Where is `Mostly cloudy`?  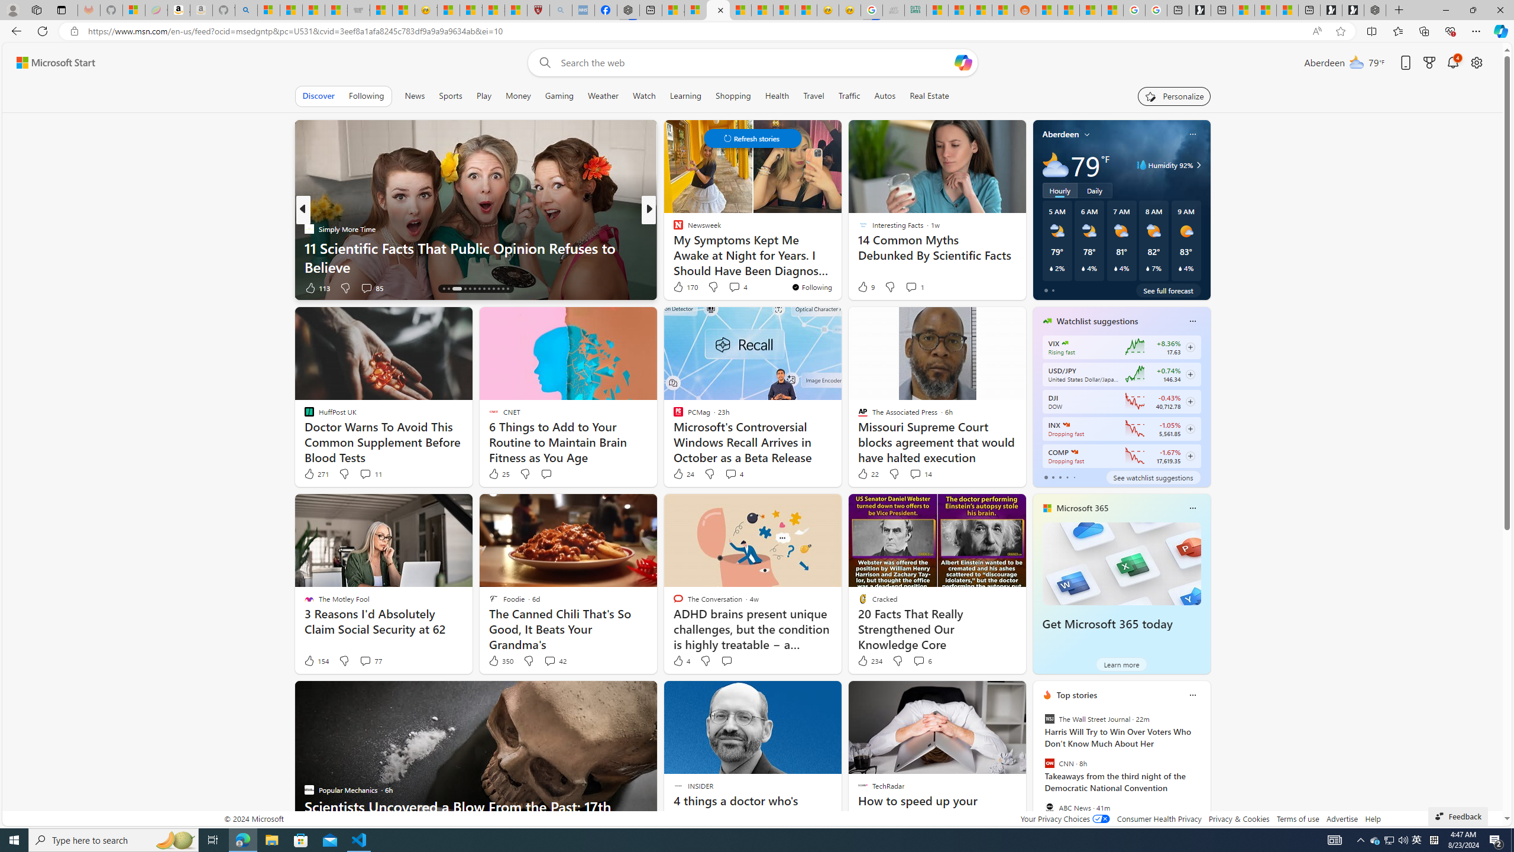 Mostly cloudy is located at coordinates (1055, 164).